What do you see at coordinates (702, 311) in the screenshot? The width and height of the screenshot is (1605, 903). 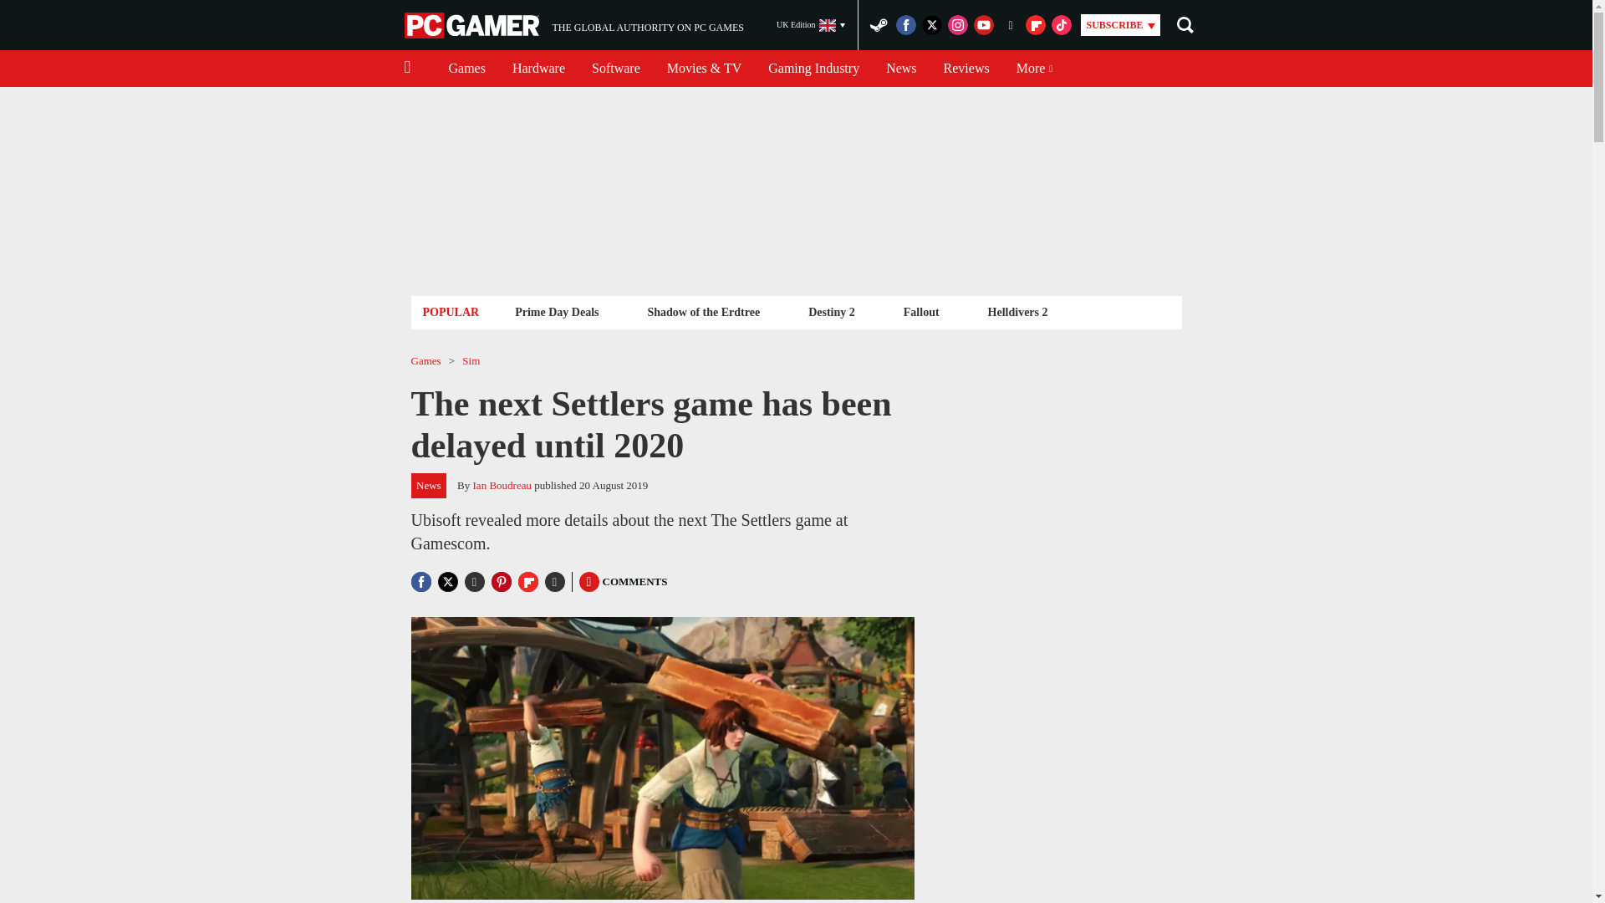 I see `Shadow of the Erdtree` at bounding box center [702, 311].